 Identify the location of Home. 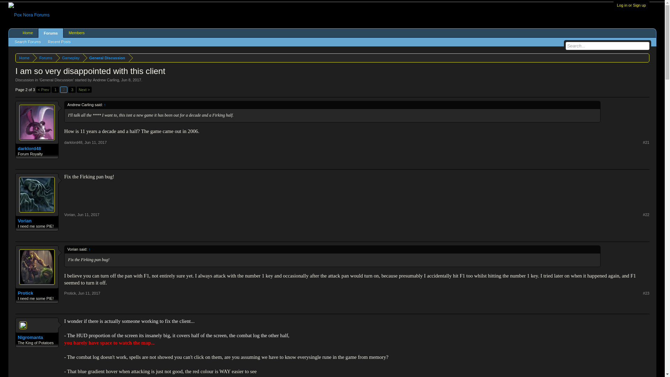
(24, 58).